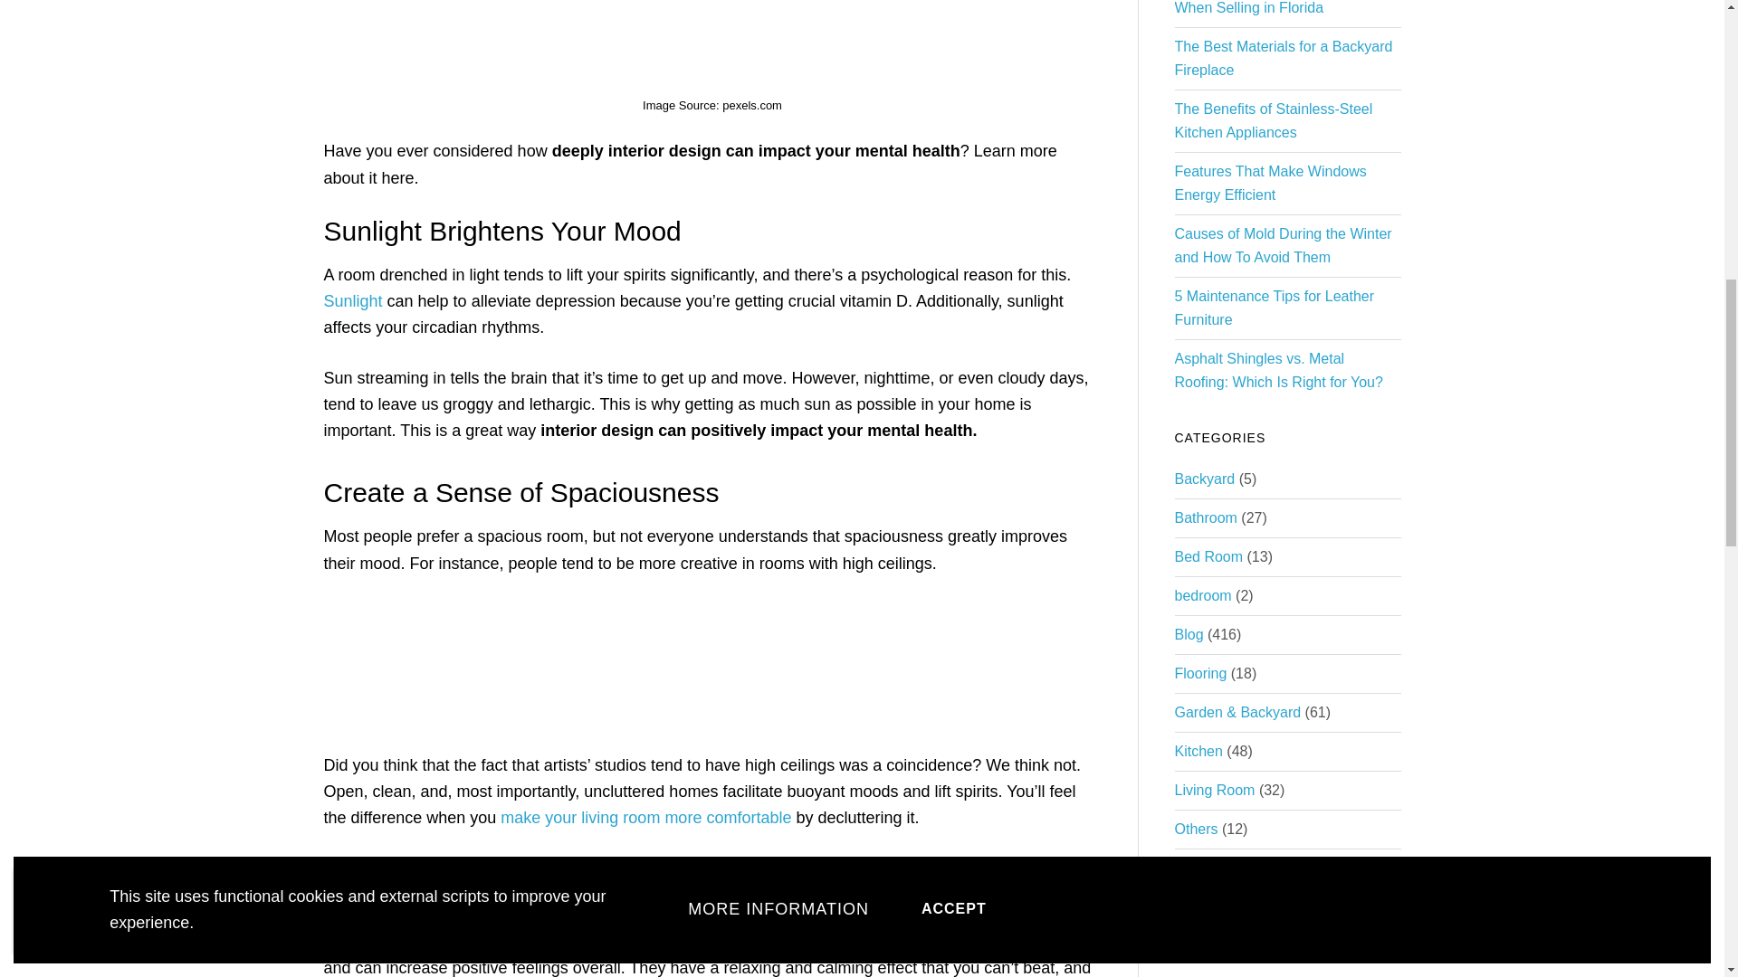 The width and height of the screenshot is (1738, 977). I want to click on The Best Materials for a Backyard Fireplace, so click(1284, 58).